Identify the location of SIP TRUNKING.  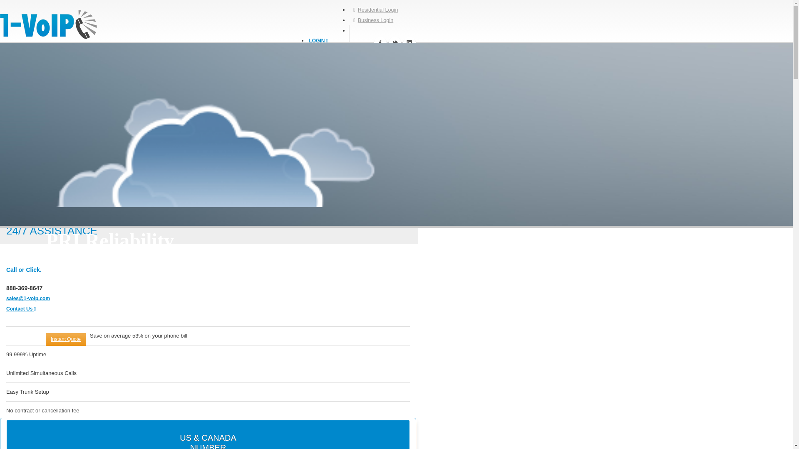
(325, 85).